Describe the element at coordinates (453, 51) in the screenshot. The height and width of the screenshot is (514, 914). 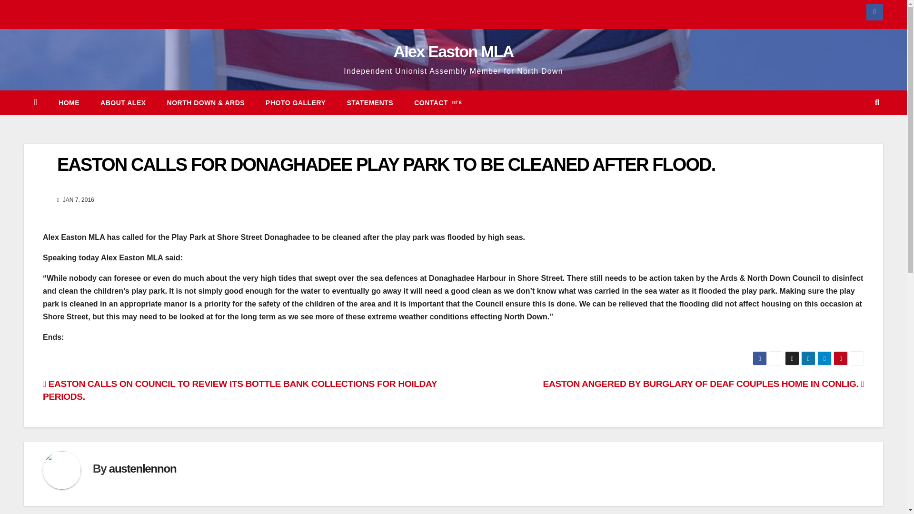
I see `Alex Easton MLA` at that location.